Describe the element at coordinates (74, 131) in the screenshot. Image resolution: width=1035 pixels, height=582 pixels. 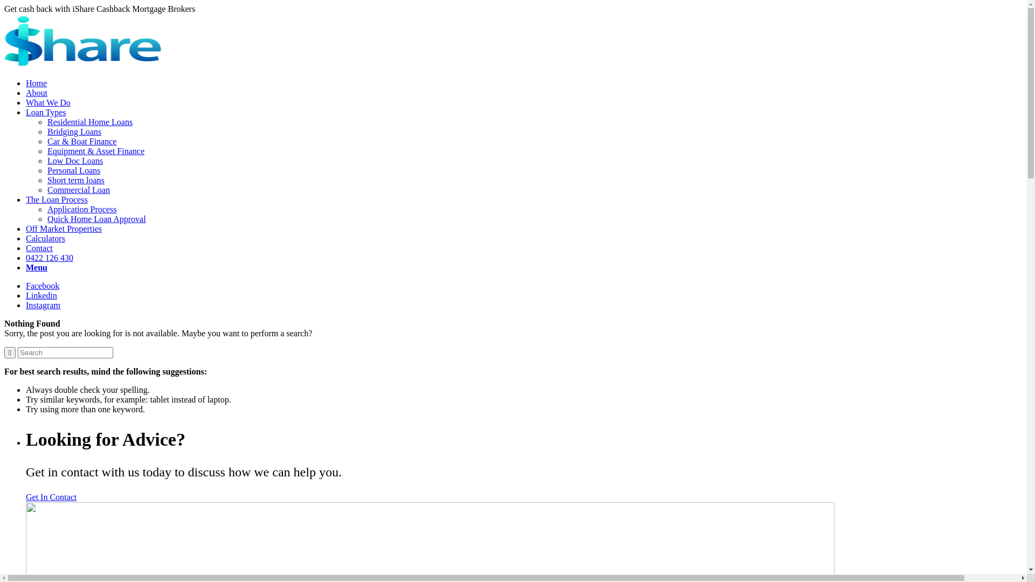
I see `Bridging Loans` at that location.